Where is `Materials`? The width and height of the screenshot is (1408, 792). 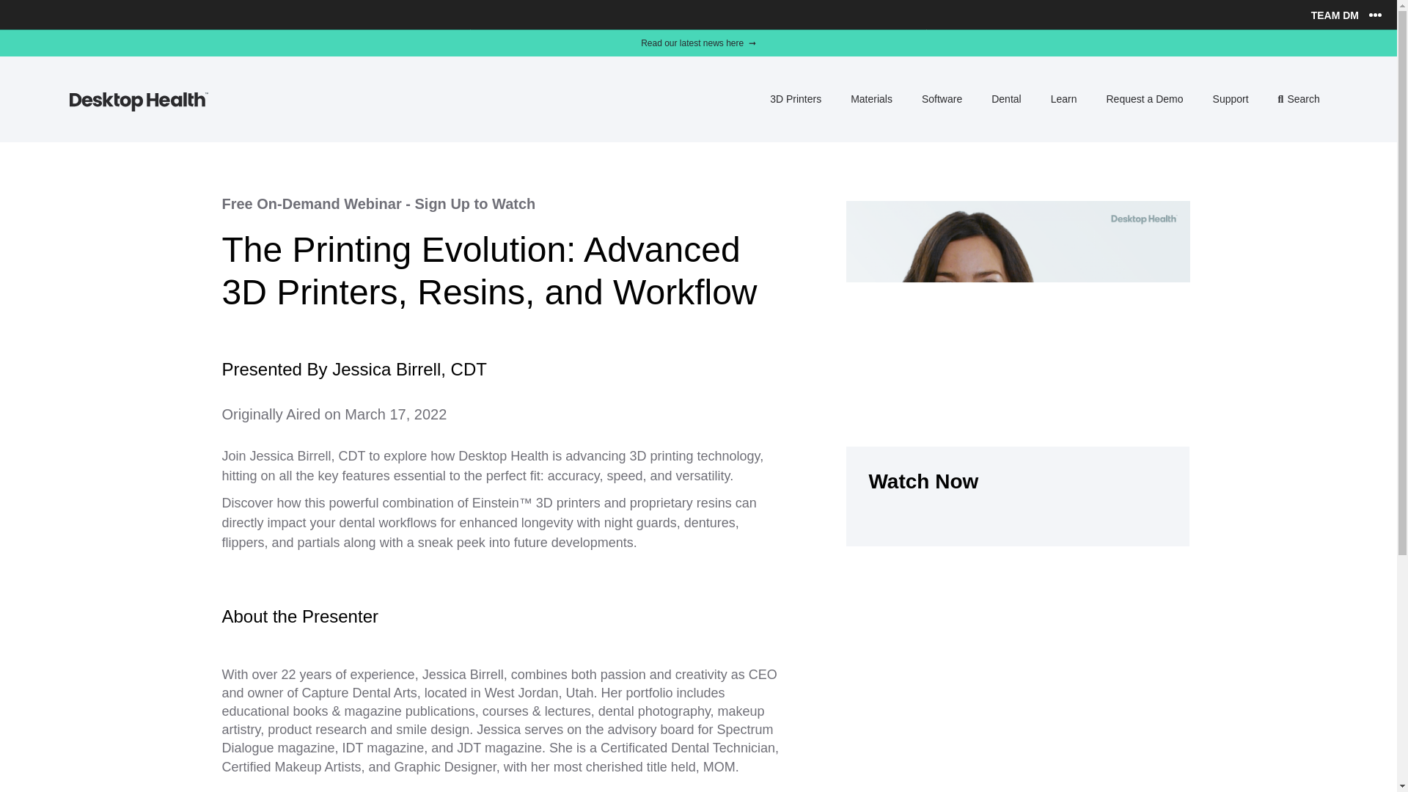
Materials is located at coordinates (871, 99).